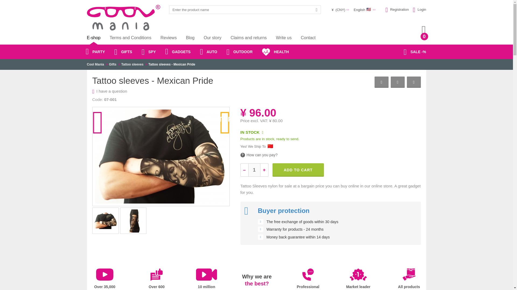 This screenshot has width=517, height=290. What do you see at coordinates (308, 279) in the screenshot?
I see `Tattoo sleeves` at bounding box center [308, 279].